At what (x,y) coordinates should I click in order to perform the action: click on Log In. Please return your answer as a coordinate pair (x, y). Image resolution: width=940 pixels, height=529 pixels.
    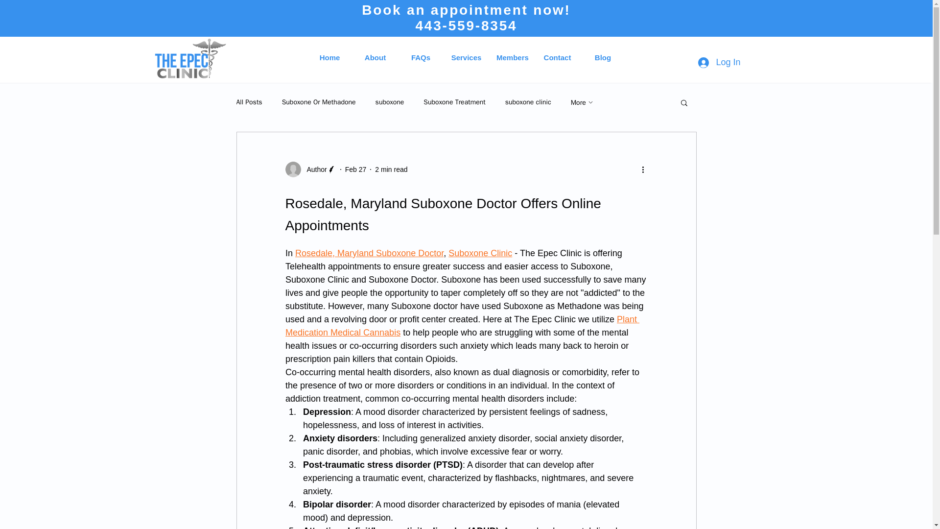
    Looking at the image, I should click on (719, 62).